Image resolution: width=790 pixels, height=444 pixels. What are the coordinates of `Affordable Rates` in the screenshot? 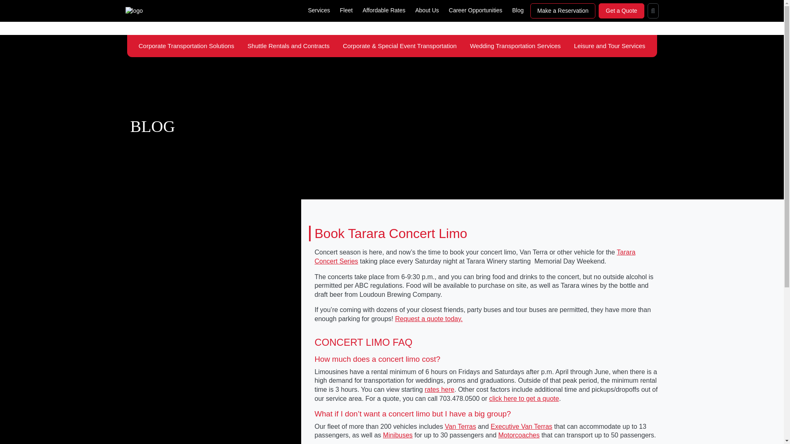 It's located at (383, 10).